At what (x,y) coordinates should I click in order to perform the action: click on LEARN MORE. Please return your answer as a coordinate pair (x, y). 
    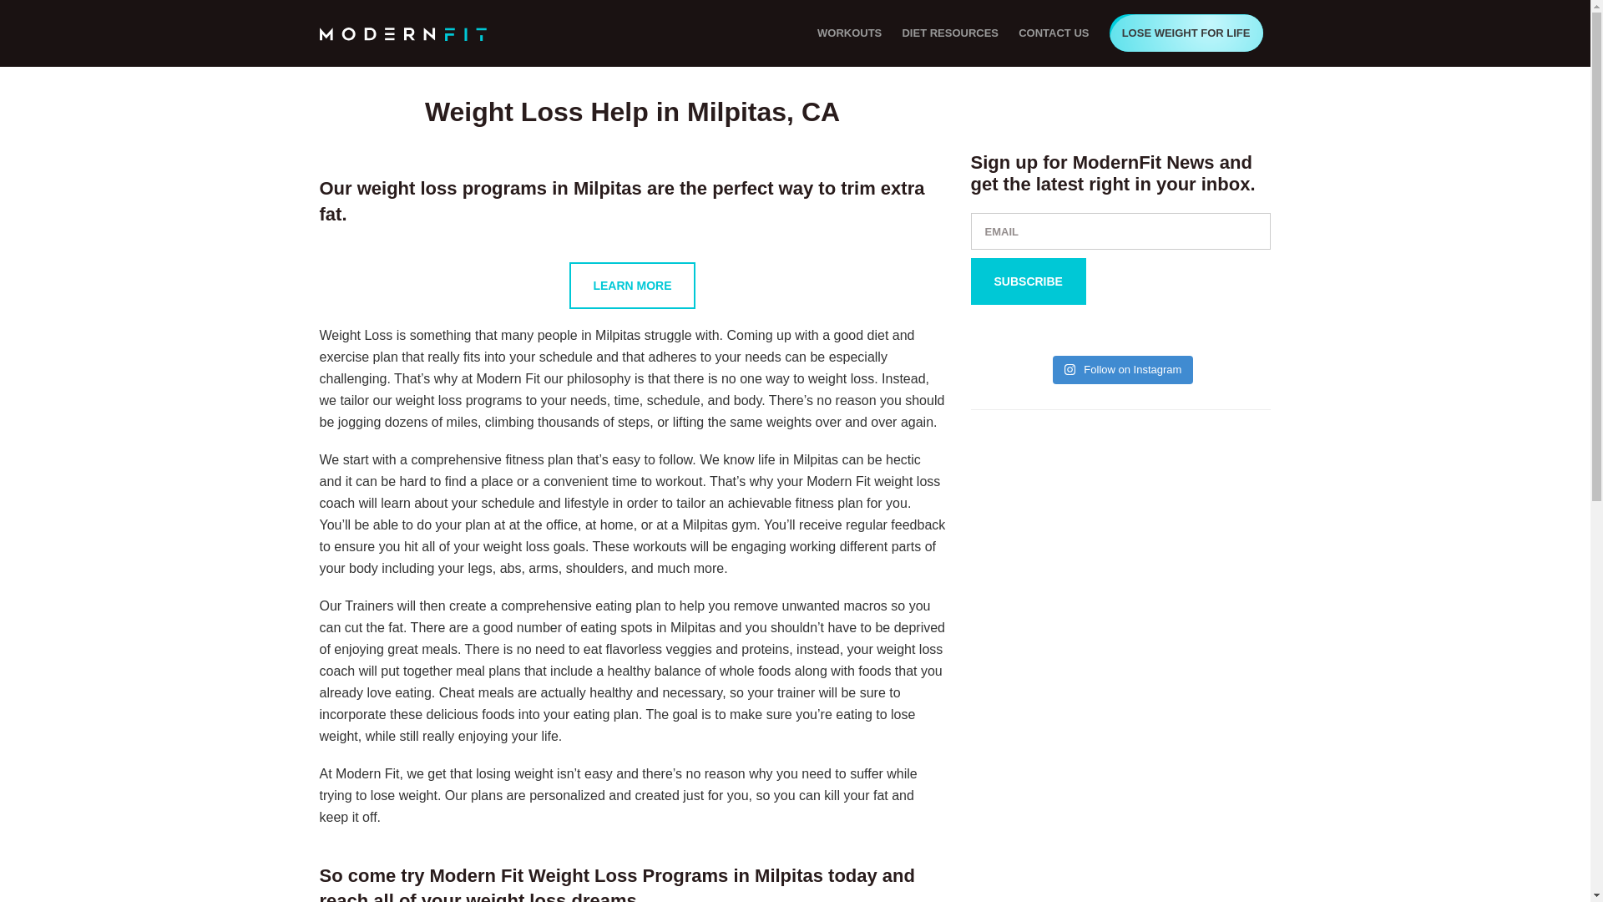
    Looking at the image, I should click on (631, 286).